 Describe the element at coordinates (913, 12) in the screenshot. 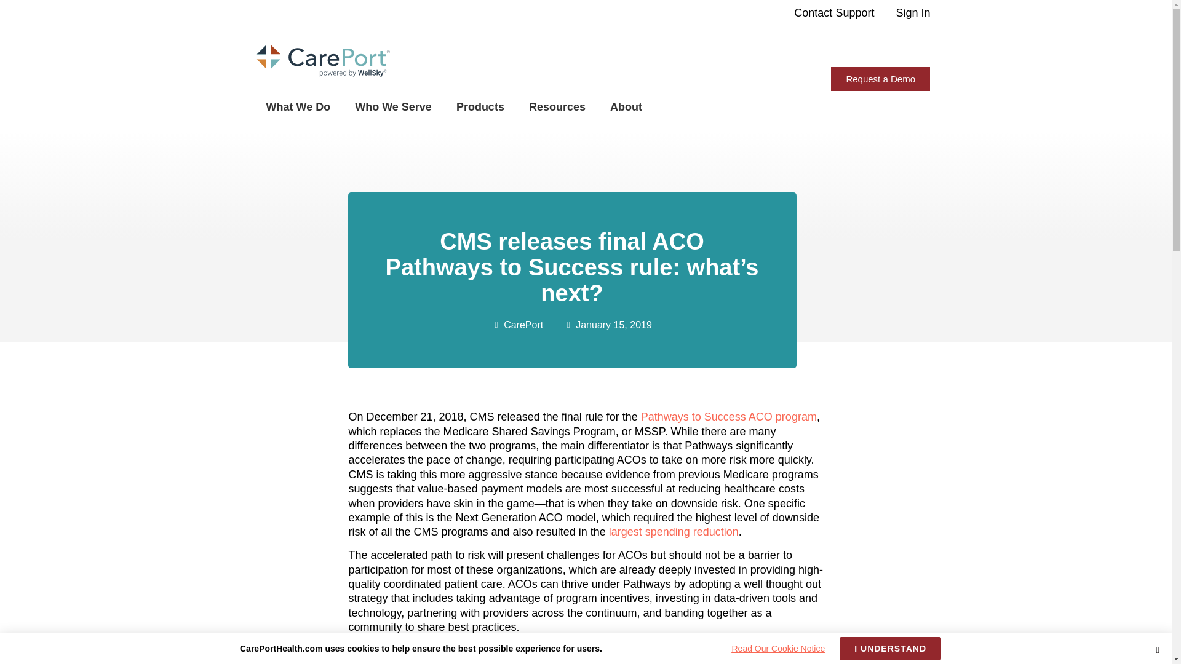

I see `Sign In` at that location.